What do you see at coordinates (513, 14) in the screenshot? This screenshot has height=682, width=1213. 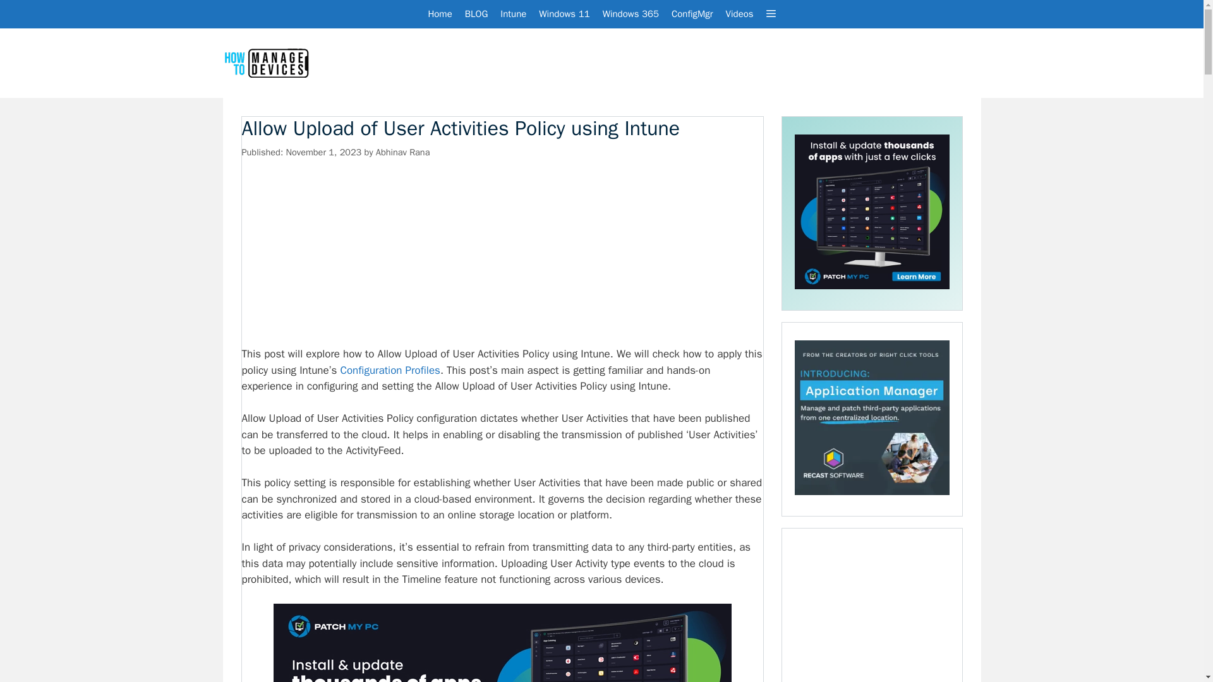 I see `Intune` at bounding box center [513, 14].